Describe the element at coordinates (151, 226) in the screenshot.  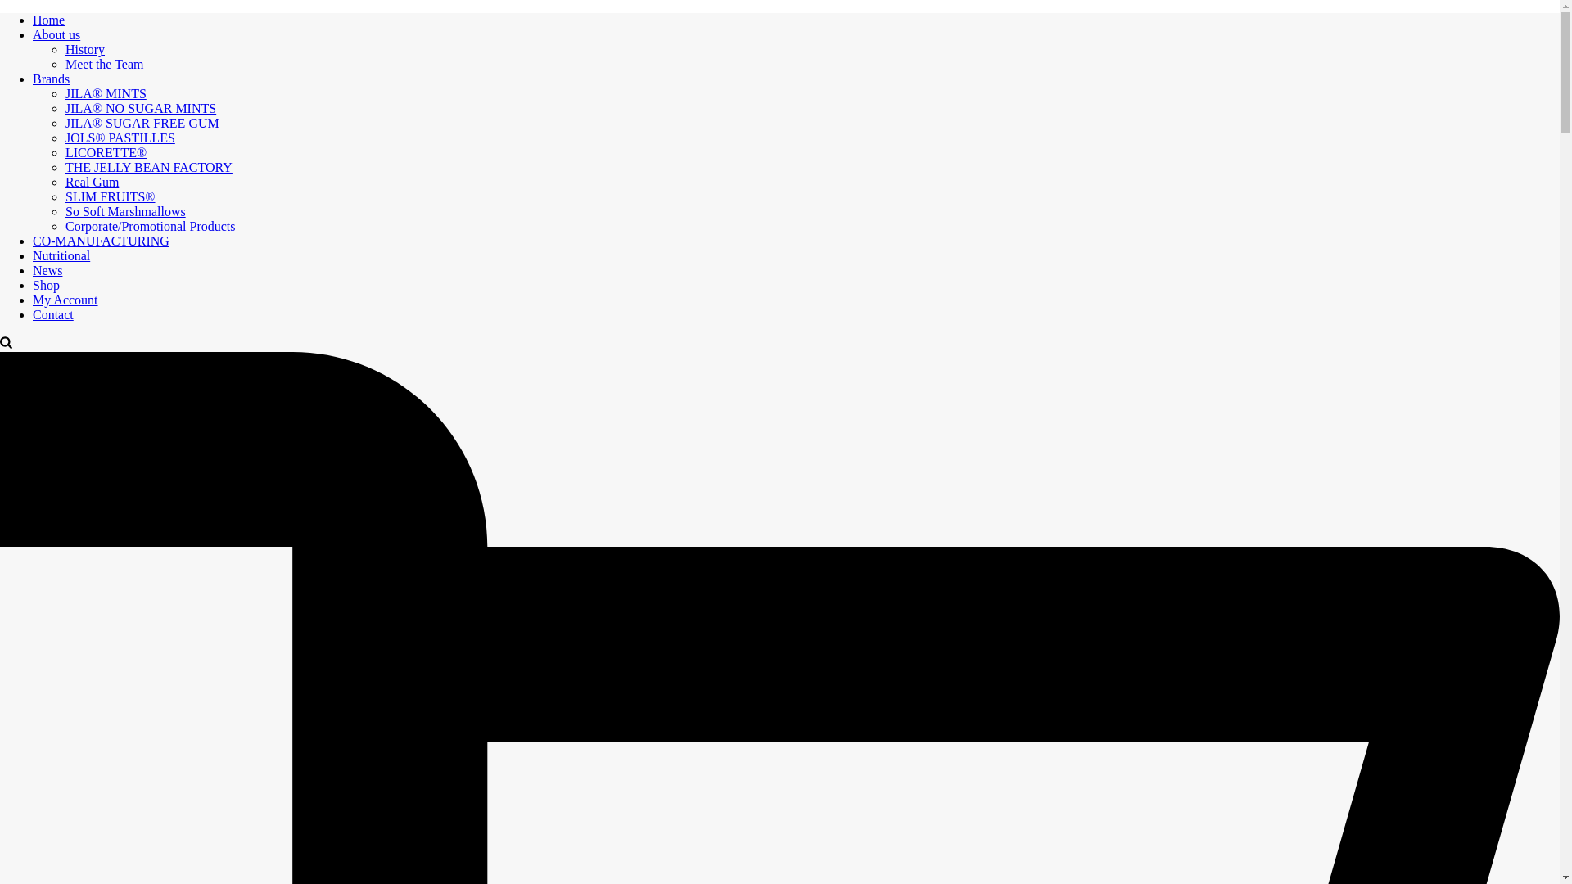
I see `Corporate/Promotional Products` at that location.